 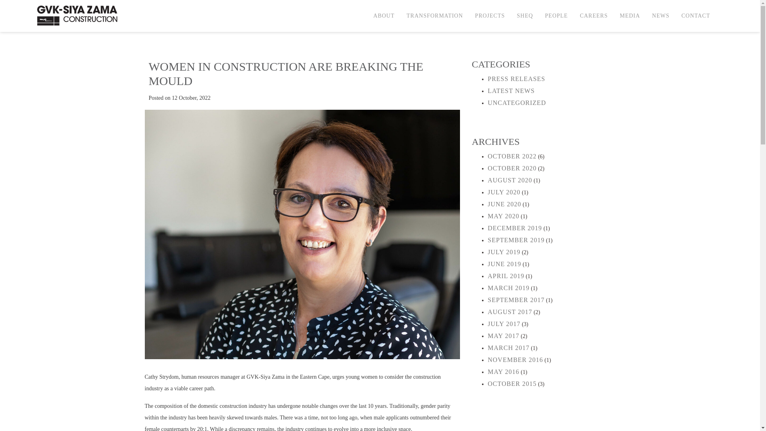 What do you see at coordinates (556, 16) in the screenshot?
I see `PEOPLE` at bounding box center [556, 16].